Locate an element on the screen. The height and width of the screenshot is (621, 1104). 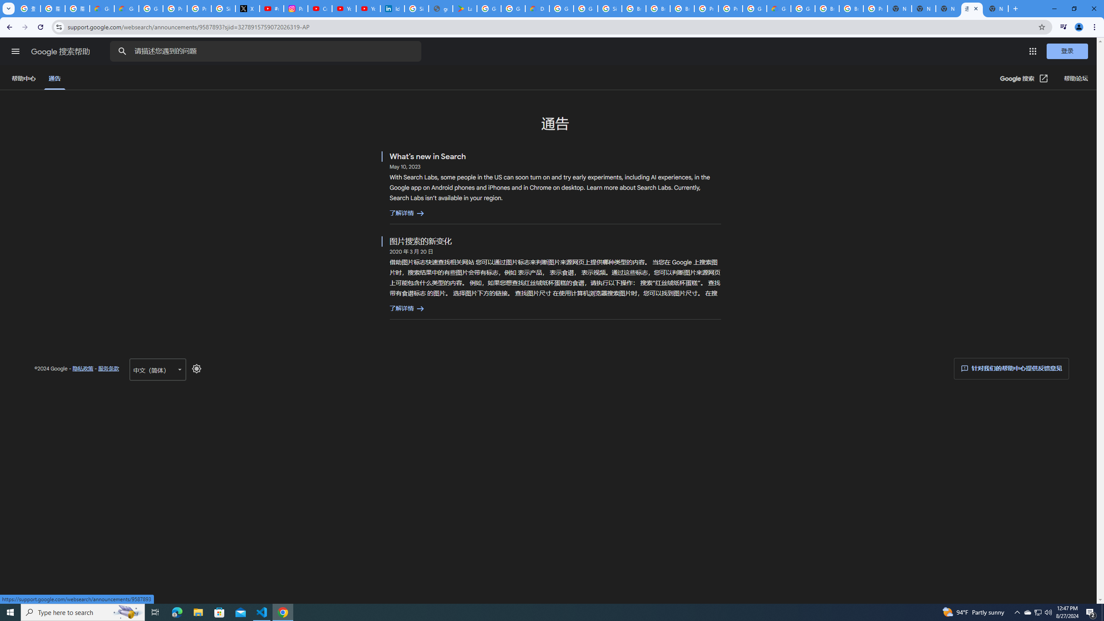
Browse Chrome as a guest - Computer - Google Chrome Help is located at coordinates (682, 9).